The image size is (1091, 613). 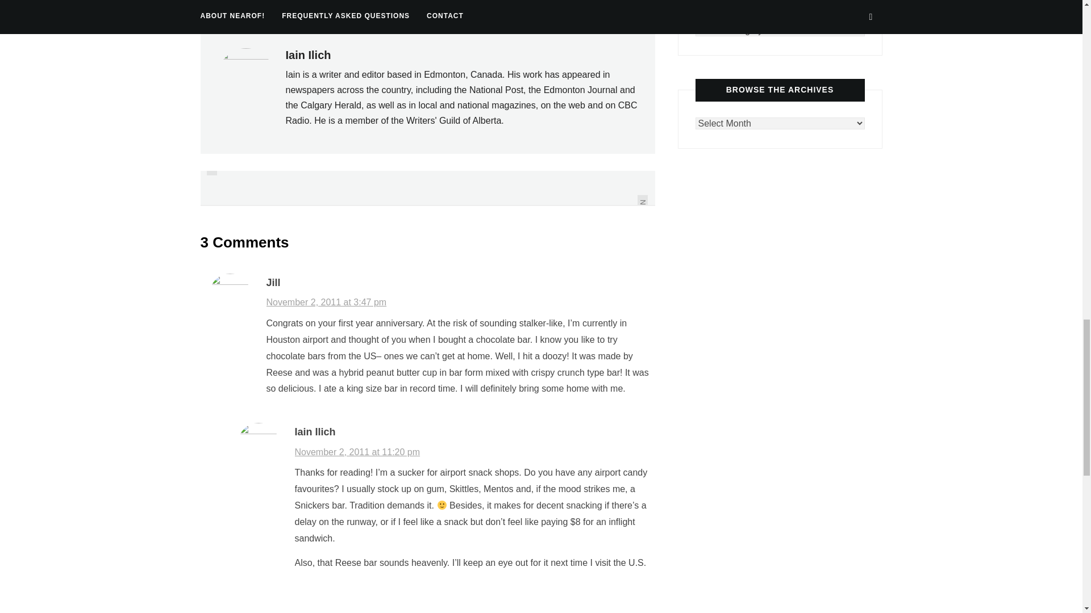 What do you see at coordinates (307, 55) in the screenshot?
I see `Iain Ilich` at bounding box center [307, 55].